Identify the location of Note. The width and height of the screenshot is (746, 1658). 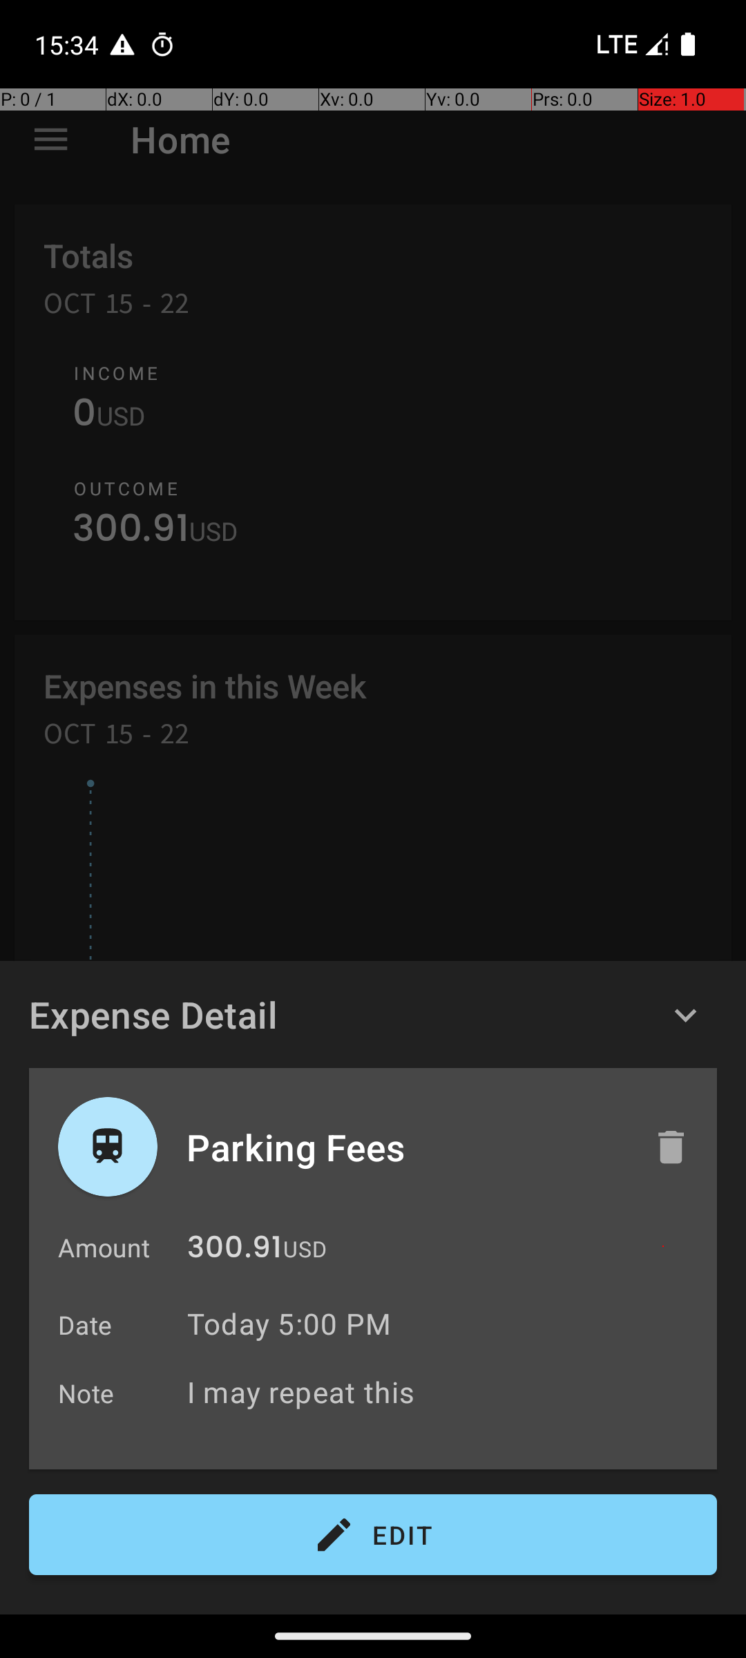
(86, 1393).